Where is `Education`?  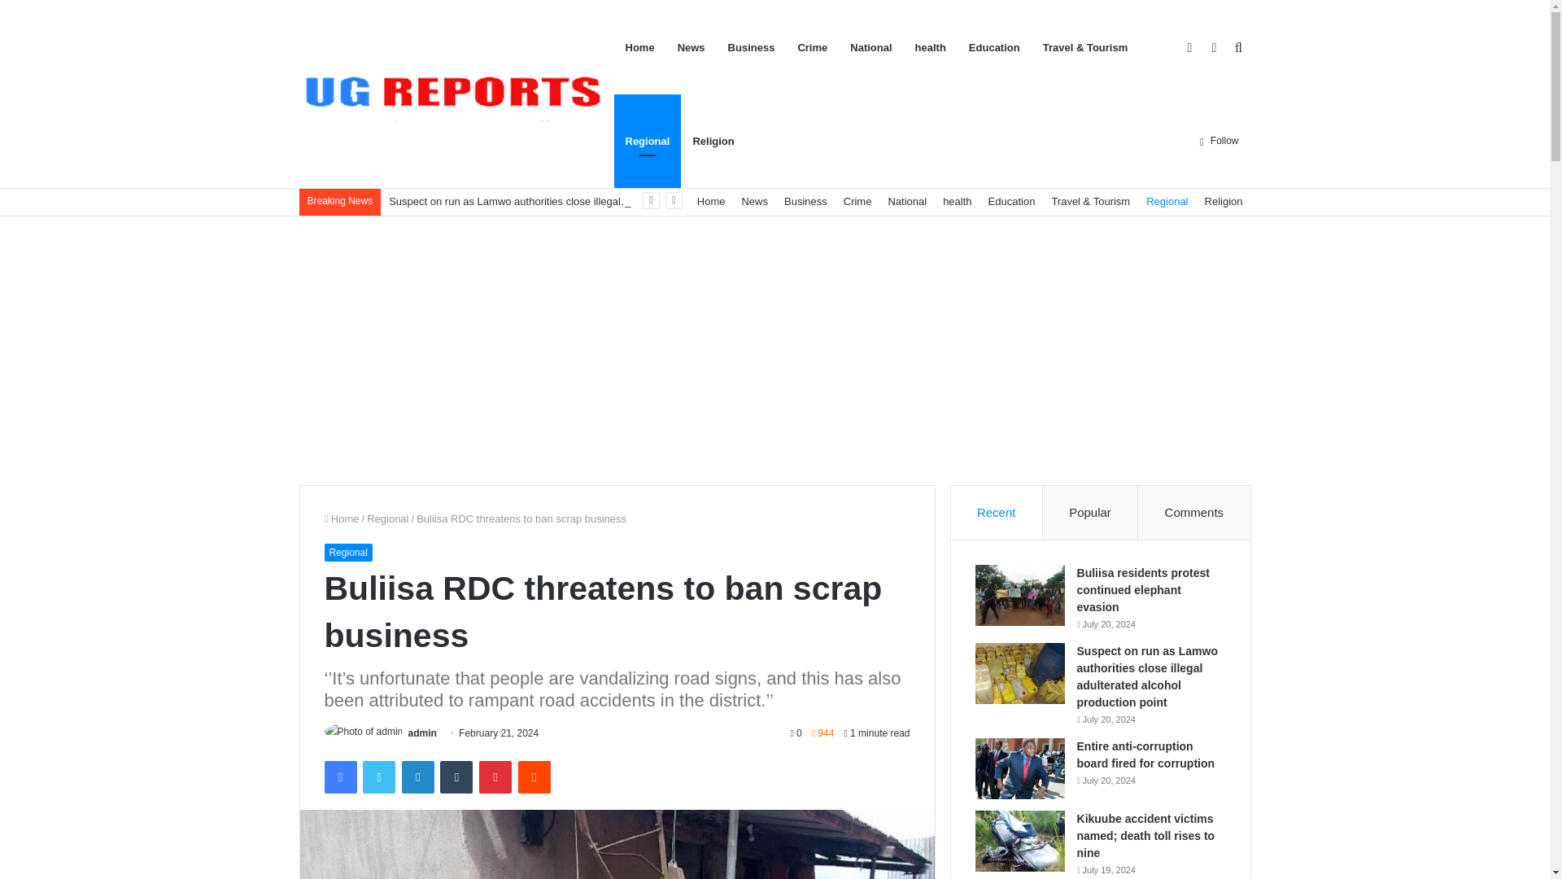
Education is located at coordinates (1012, 201).